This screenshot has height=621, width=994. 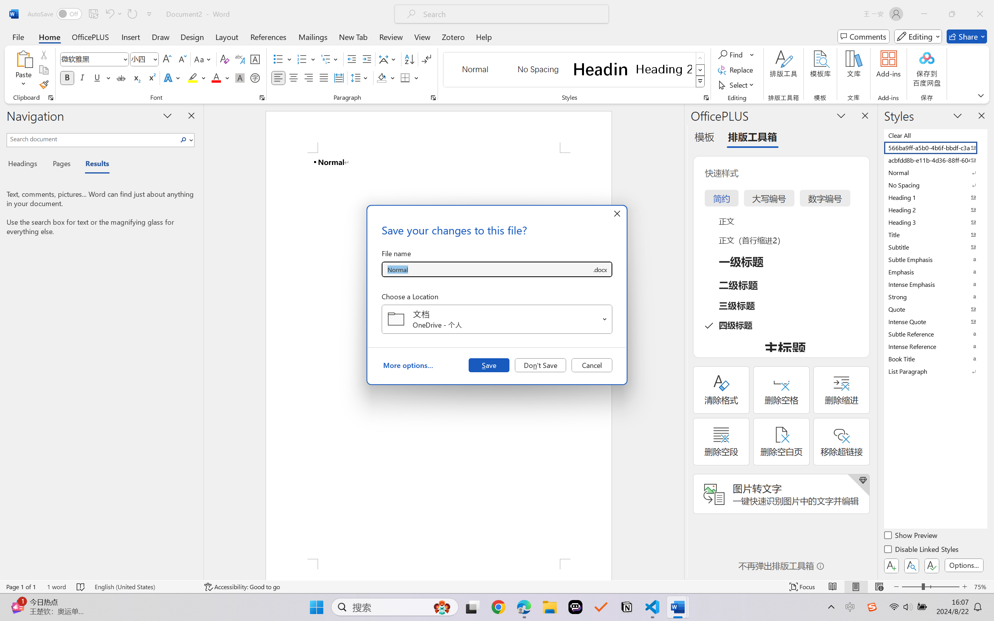 I want to click on Search document, so click(x=92, y=139).